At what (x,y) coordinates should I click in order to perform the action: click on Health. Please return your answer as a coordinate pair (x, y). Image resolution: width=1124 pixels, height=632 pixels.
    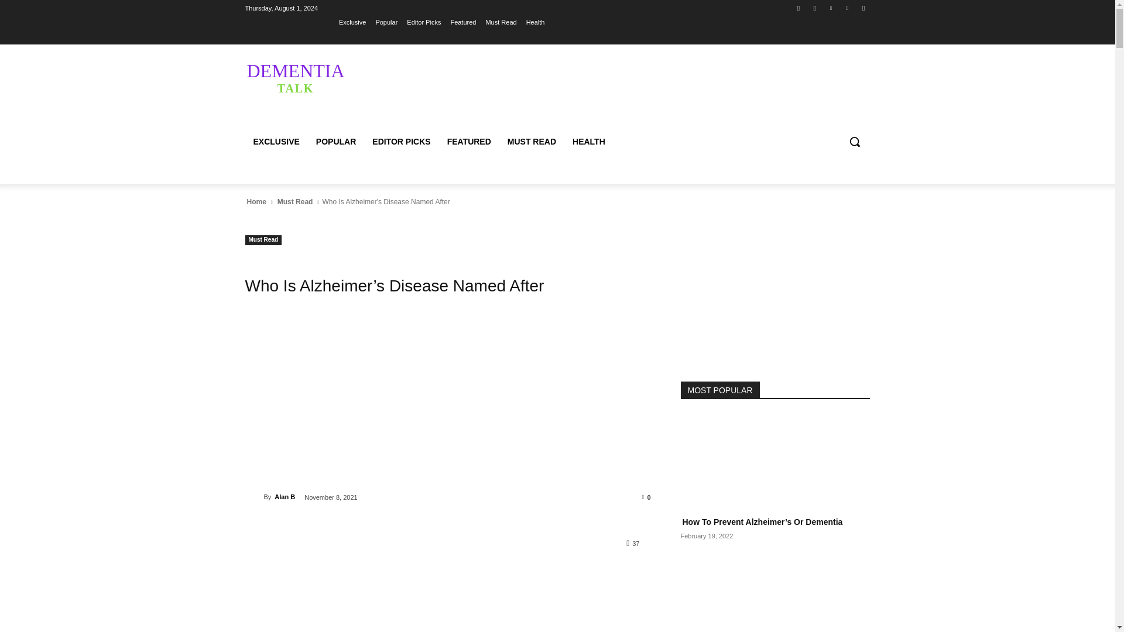
    Looking at the image, I should click on (424, 22).